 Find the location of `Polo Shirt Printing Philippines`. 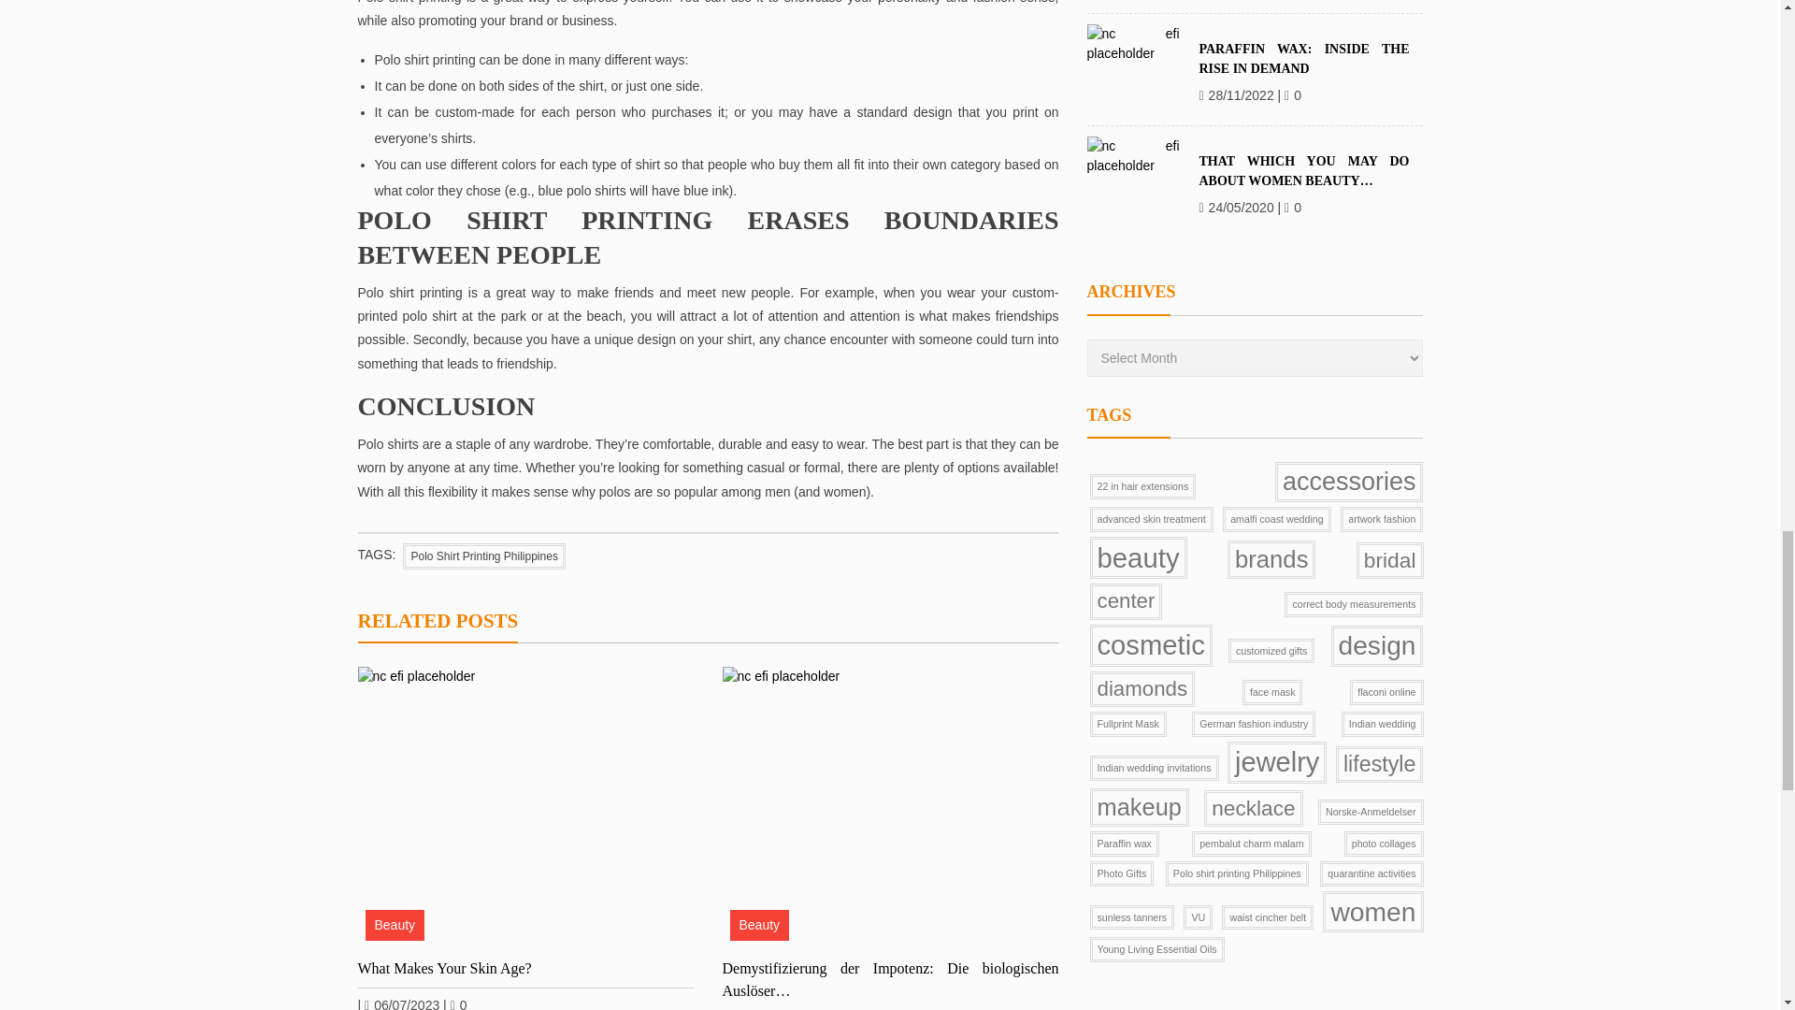

Polo Shirt Printing Philippines is located at coordinates (483, 556).